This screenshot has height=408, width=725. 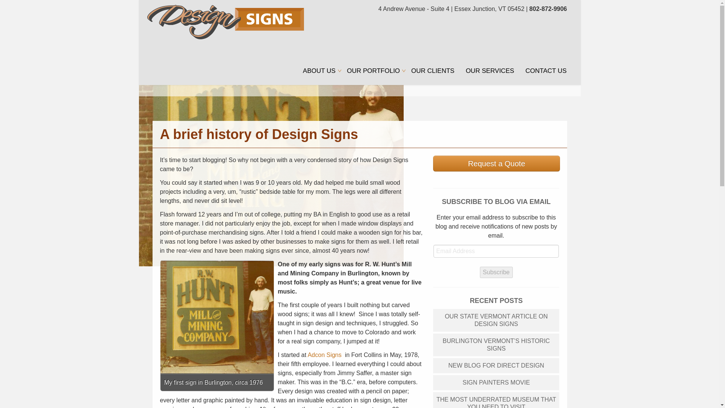 What do you see at coordinates (496, 382) in the screenshot?
I see `SIGN PAINTERS MOVIE` at bounding box center [496, 382].